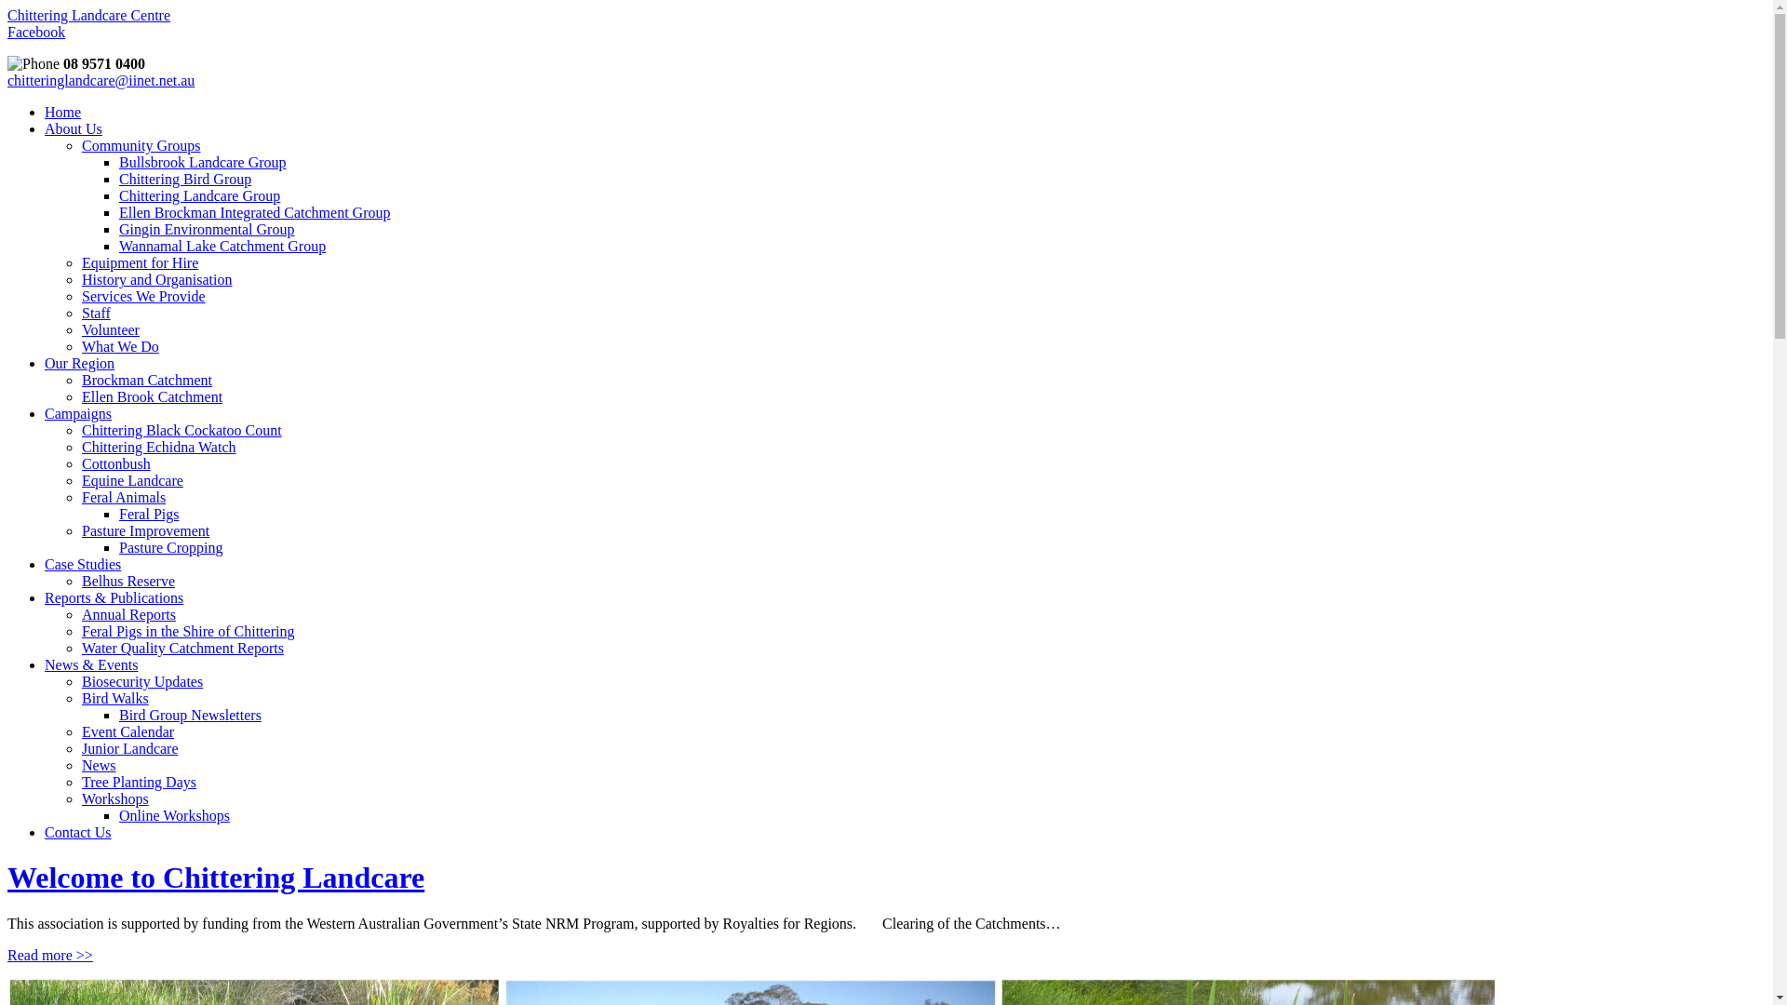 The image size is (1787, 1005). What do you see at coordinates (115, 798) in the screenshot?
I see `Workshops` at bounding box center [115, 798].